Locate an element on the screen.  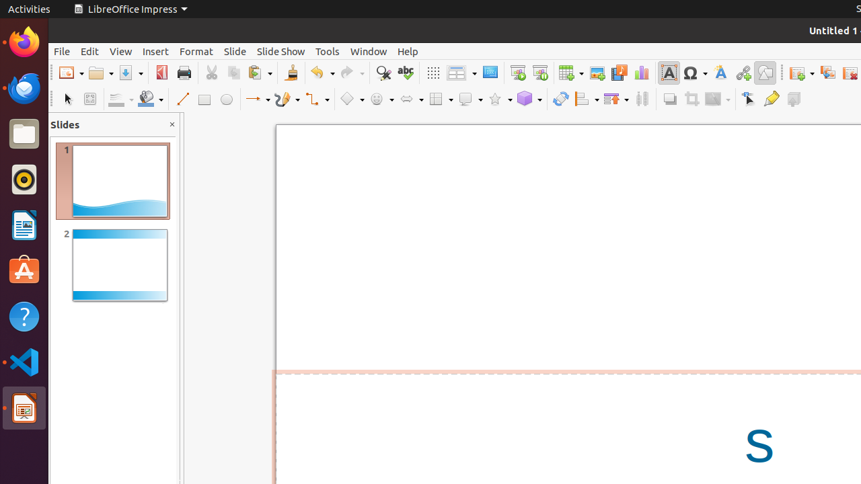
Paste is located at coordinates (260, 73).